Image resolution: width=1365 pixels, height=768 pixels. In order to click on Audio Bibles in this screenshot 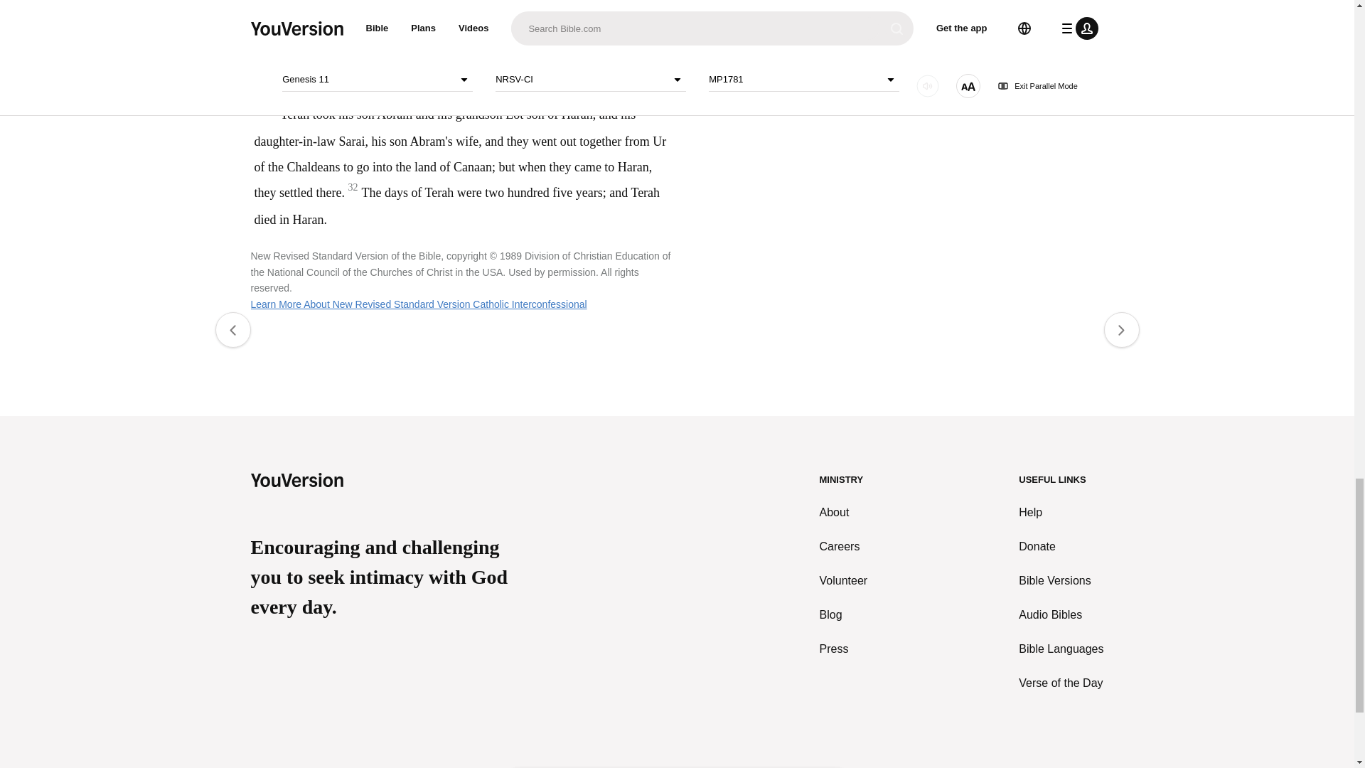, I will do `click(1061, 614)`.